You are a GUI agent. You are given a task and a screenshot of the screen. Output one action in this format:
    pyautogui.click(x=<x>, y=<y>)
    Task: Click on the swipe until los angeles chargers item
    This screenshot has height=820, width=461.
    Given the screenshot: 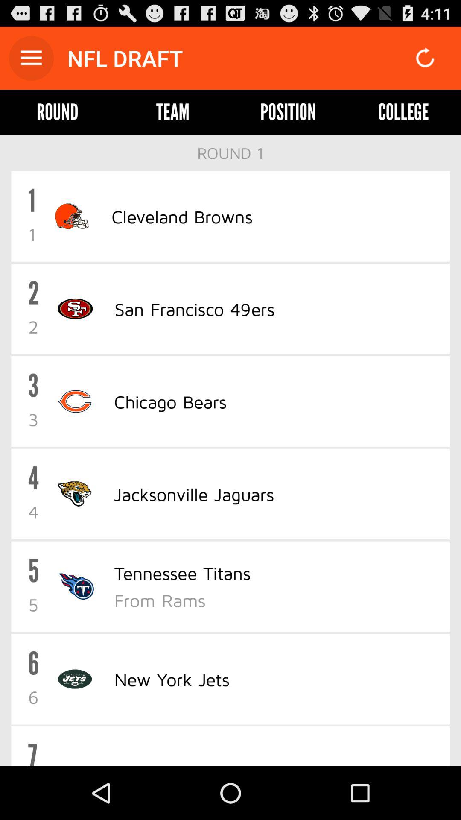 What is the action you would take?
    pyautogui.click(x=199, y=764)
    